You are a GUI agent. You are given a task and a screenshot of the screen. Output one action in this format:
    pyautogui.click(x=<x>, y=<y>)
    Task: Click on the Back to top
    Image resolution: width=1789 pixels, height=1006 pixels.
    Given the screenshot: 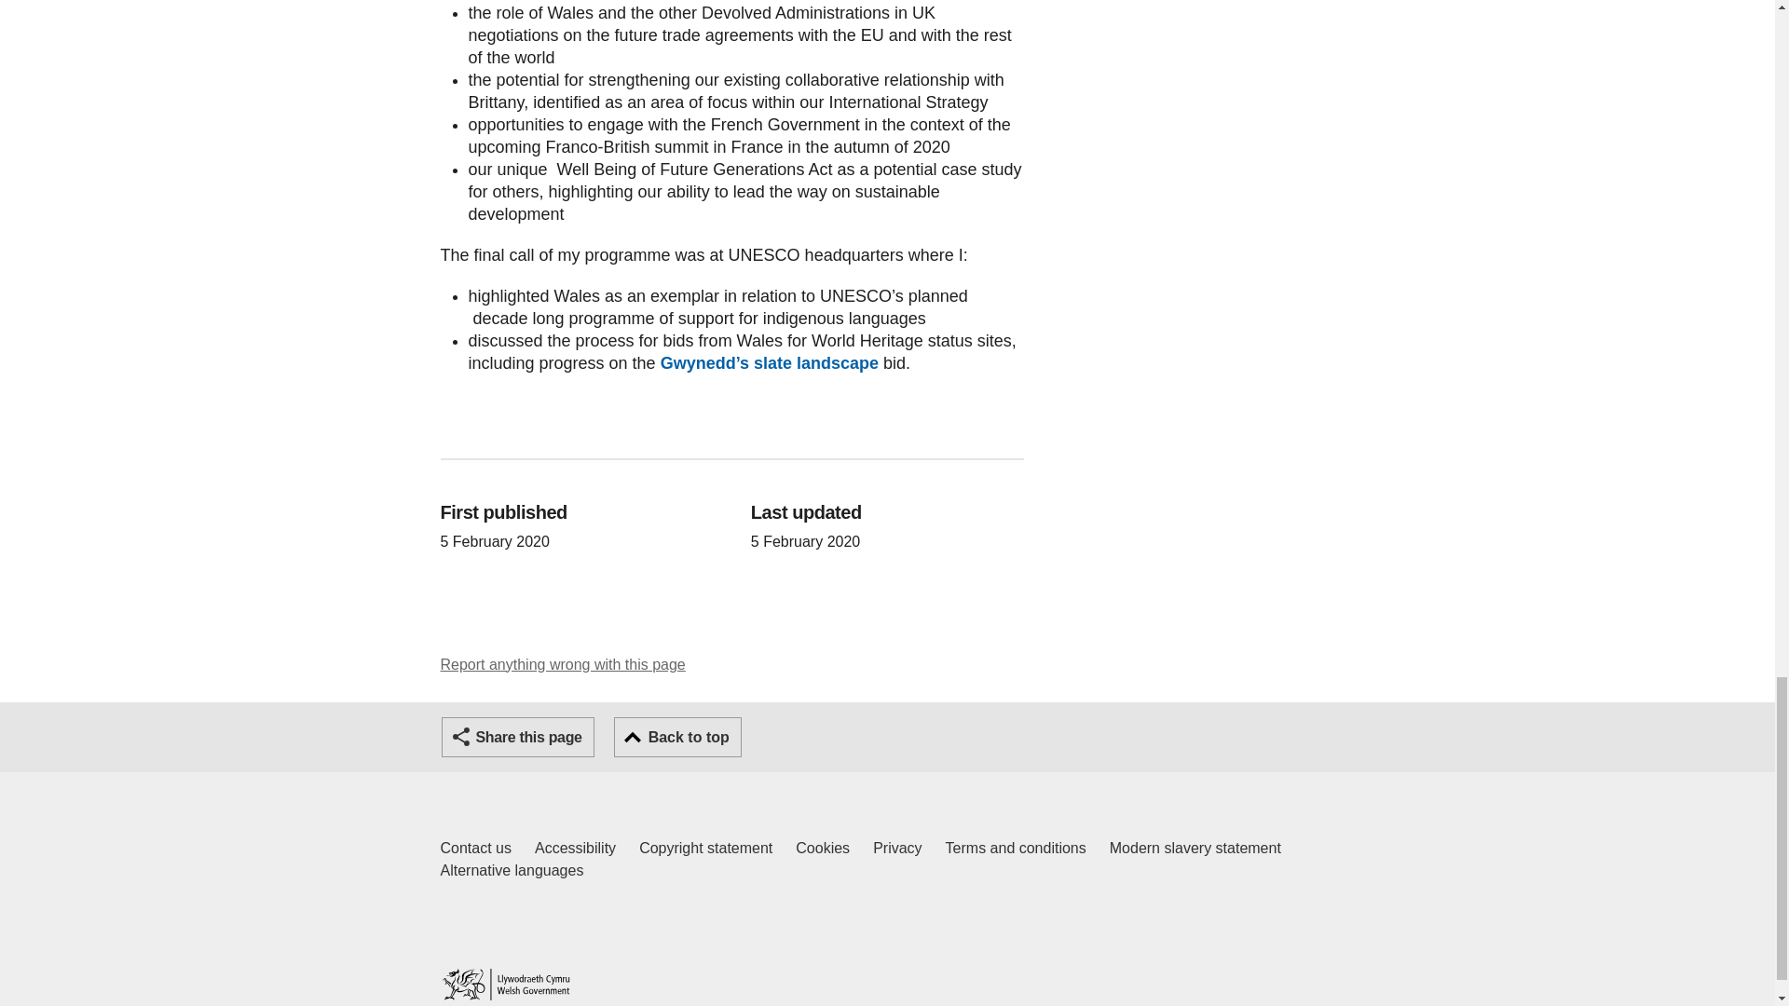 What is the action you would take?
    pyautogui.click(x=896, y=848)
    